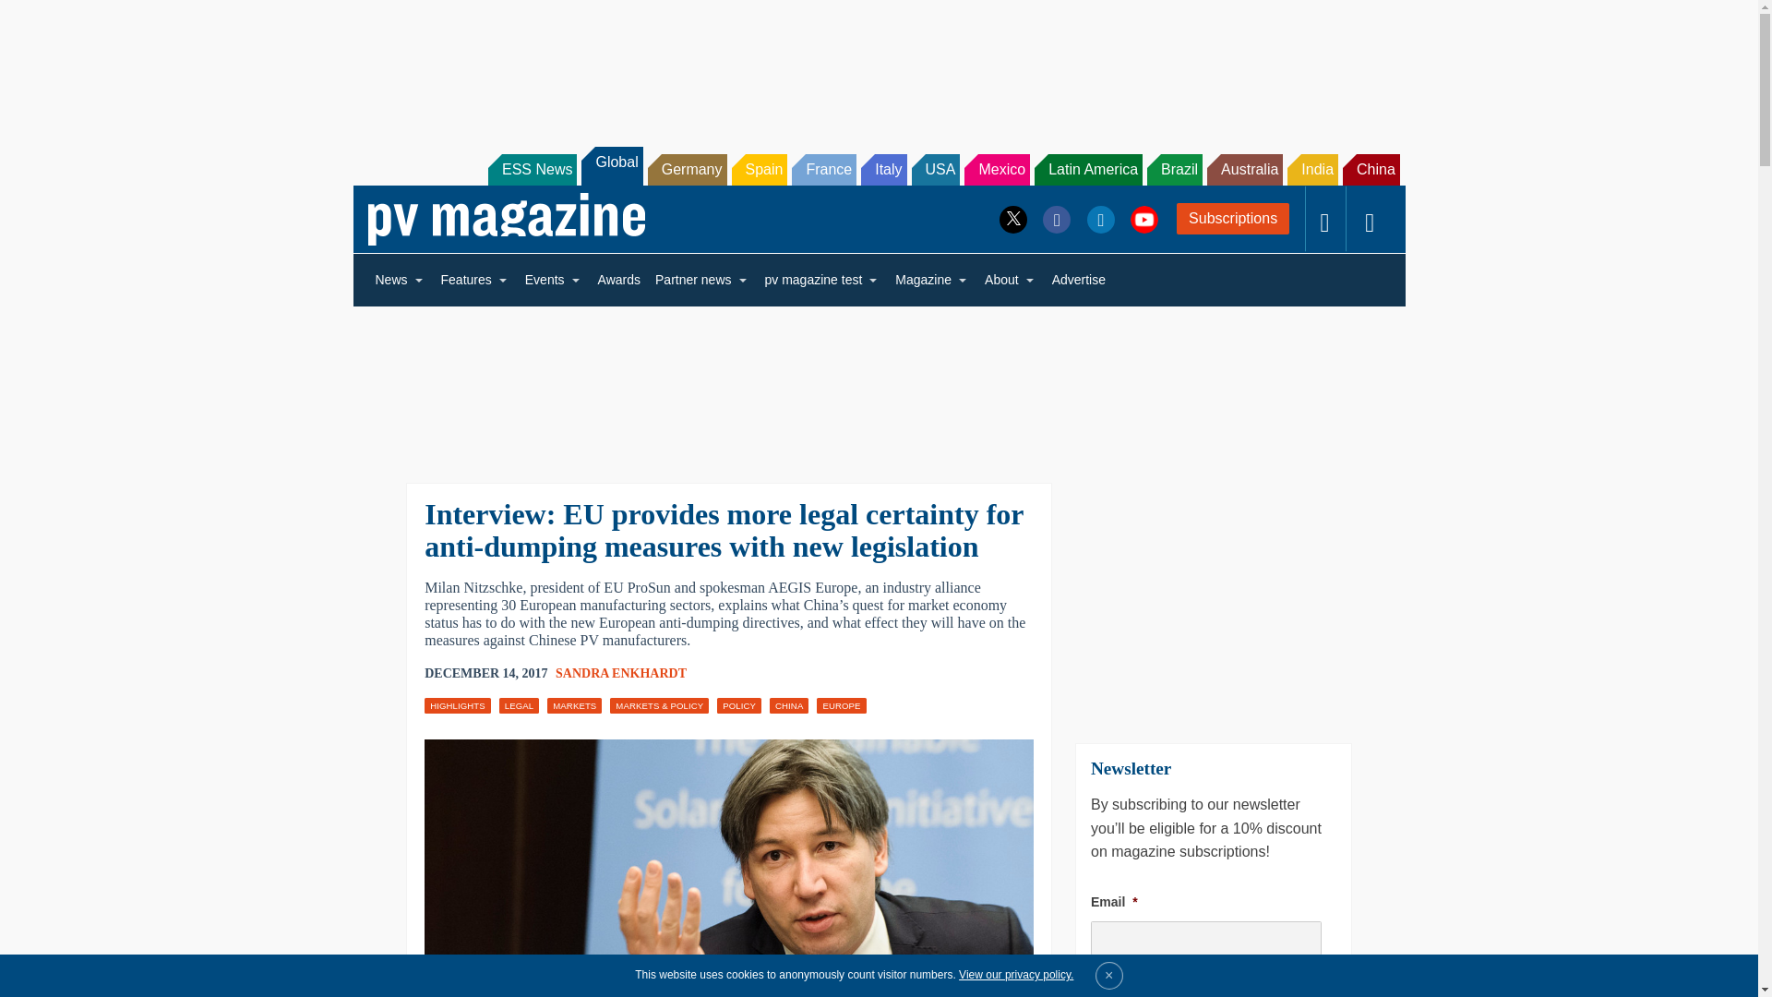  I want to click on pv magazine - Photovoltaics Markets and Technology, so click(506, 219).